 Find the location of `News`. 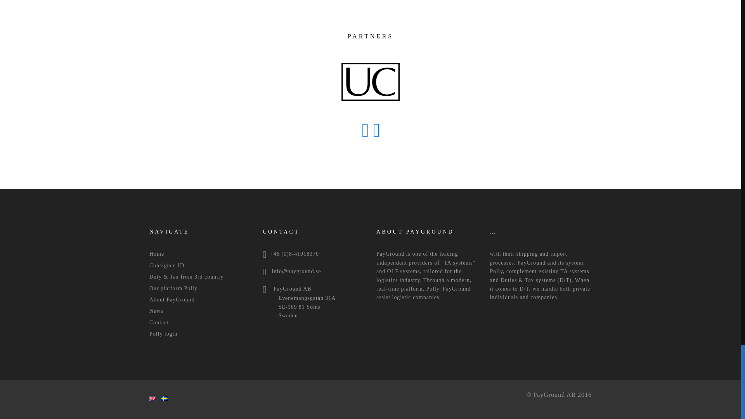

News is located at coordinates (156, 310).